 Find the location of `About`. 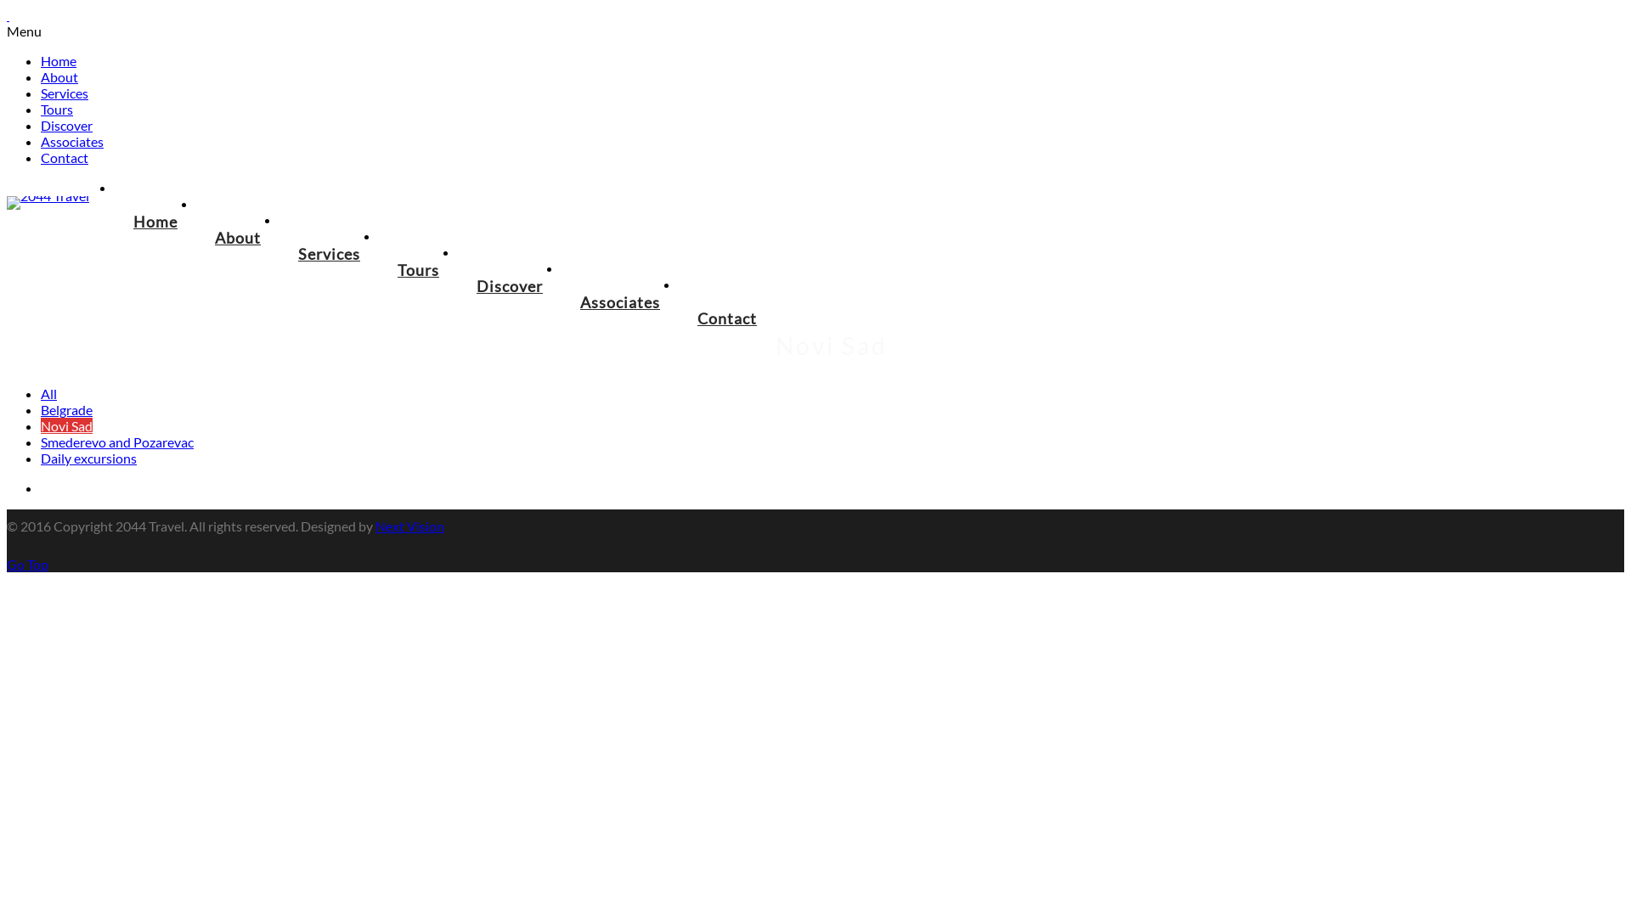

About is located at coordinates (59, 76).